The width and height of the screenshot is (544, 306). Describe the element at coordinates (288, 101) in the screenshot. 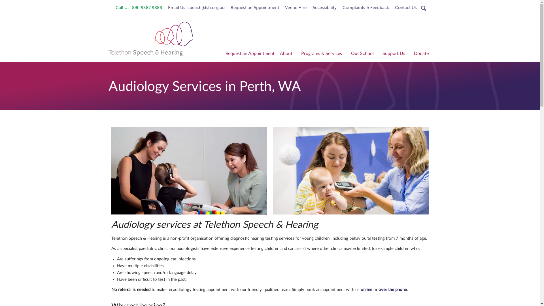

I see `TSH Board` at that location.